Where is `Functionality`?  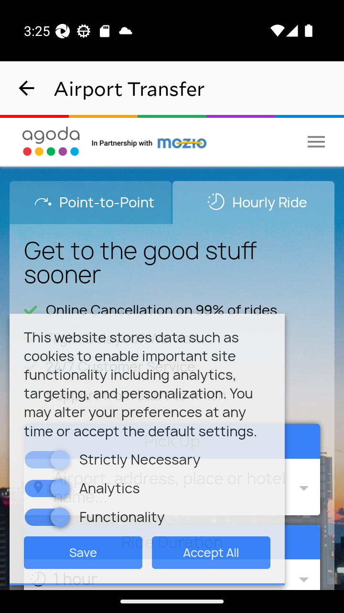
Functionality is located at coordinates (60, 516).